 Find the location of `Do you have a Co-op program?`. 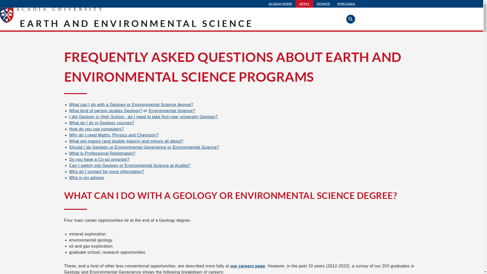

Do you have a Co-op program? is located at coordinates (99, 159).